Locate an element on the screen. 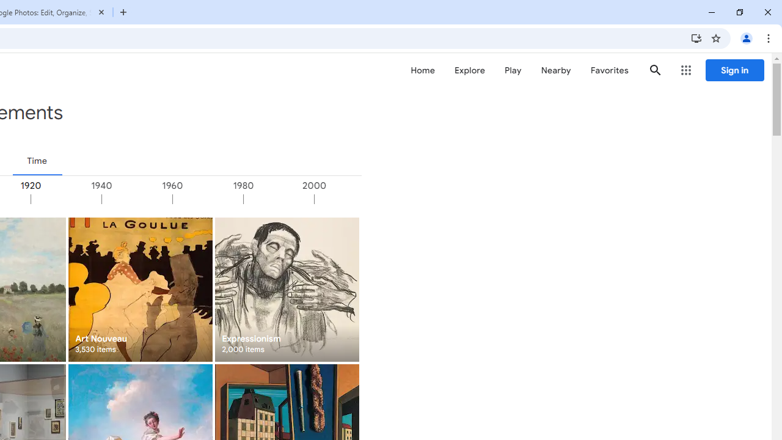  Time is located at coordinates (37, 161).